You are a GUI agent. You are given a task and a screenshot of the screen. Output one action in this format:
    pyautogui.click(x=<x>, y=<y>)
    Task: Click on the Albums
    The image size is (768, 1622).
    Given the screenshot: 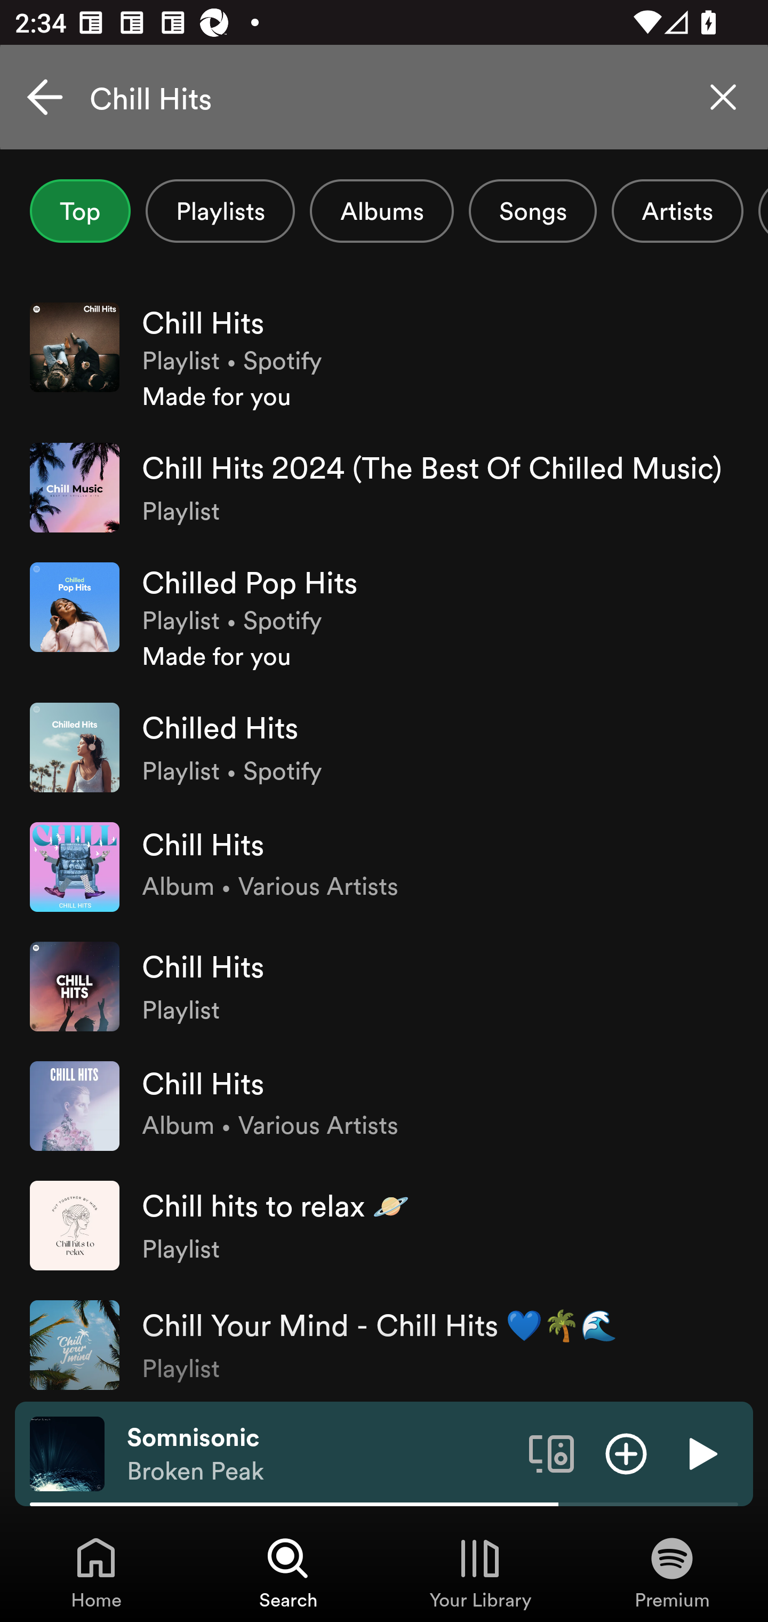 What is the action you would take?
    pyautogui.click(x=382, y=211)
    